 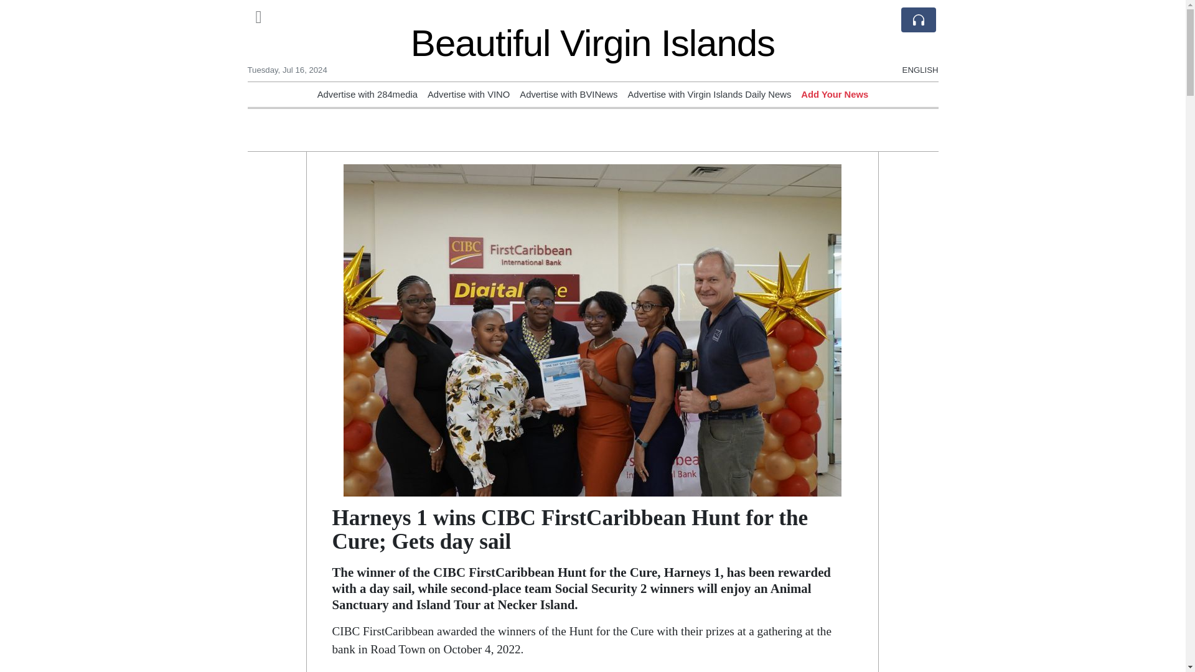 I want to click on Advertise with VINO, so click(x=469, y=94).